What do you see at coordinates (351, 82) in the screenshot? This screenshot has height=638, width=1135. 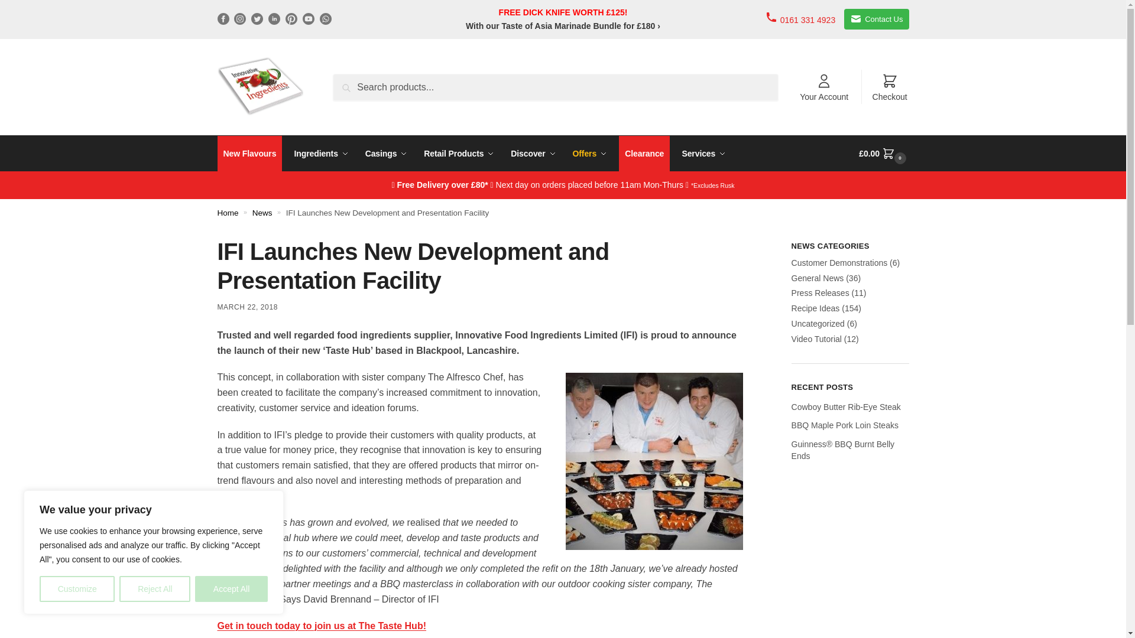 I see `Search` at bounding box center [351, 82].